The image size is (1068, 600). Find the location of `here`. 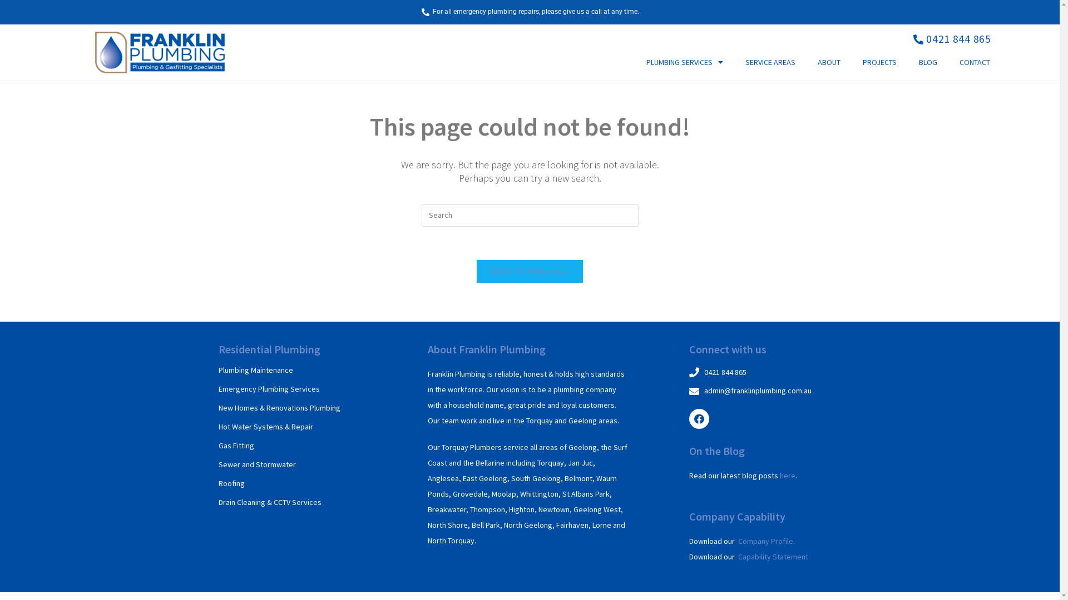

here is located at coordinates (788, 476).